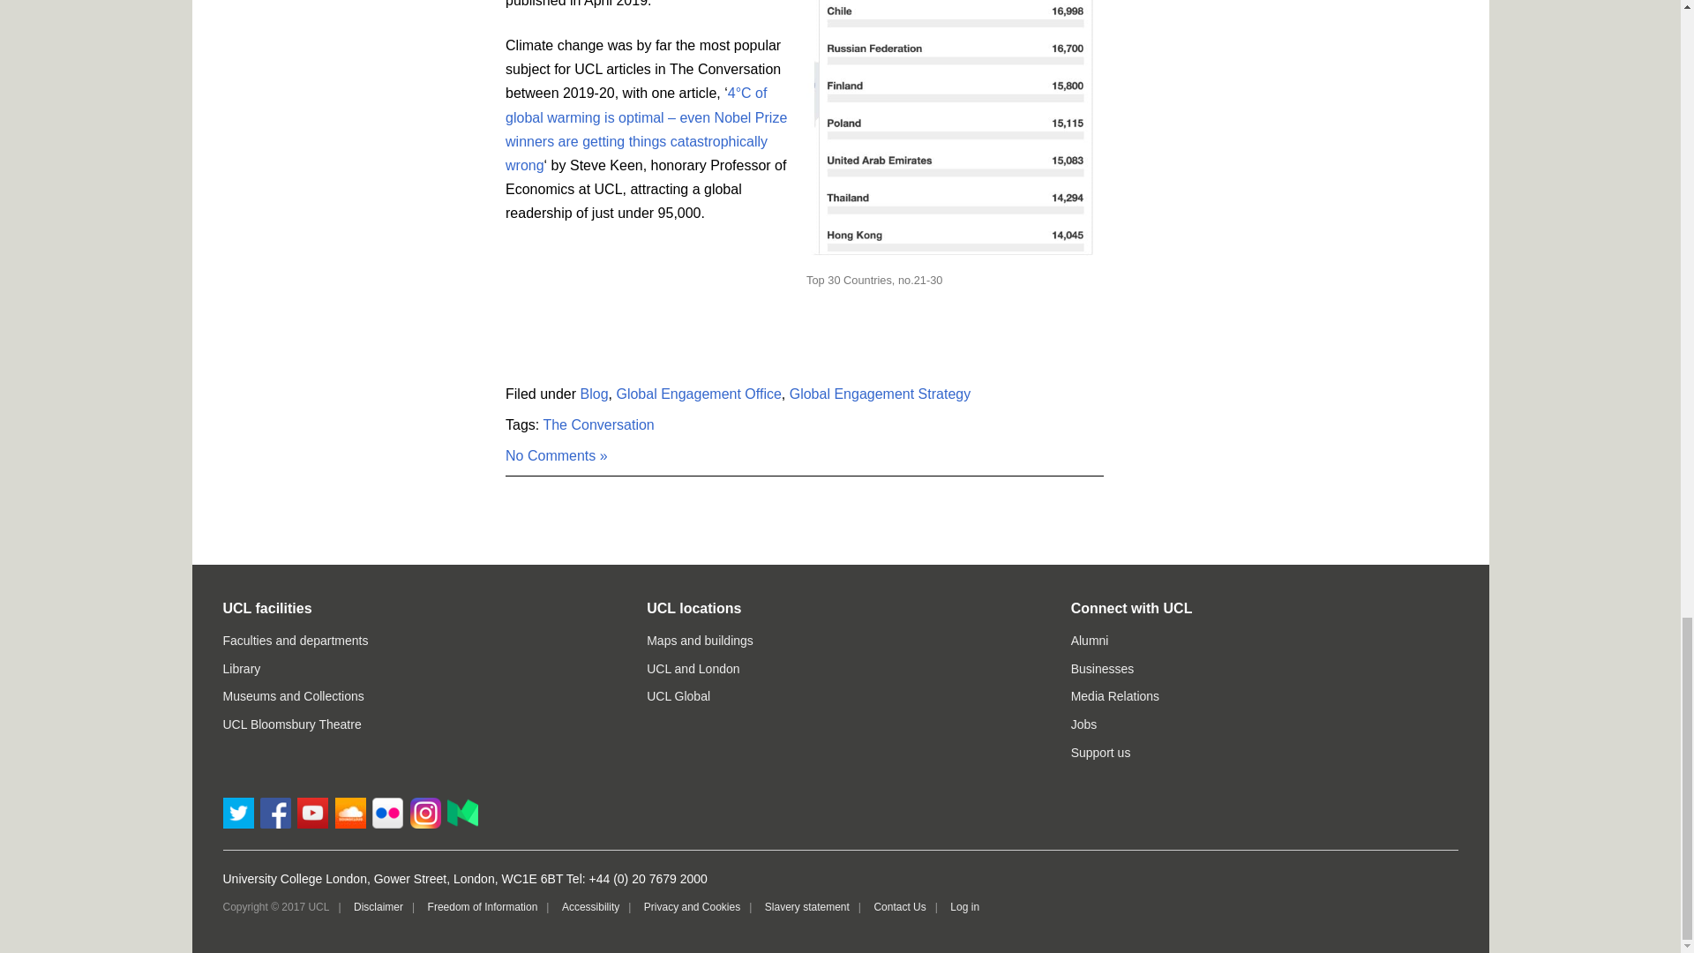 This screenshot has width=1694, height=953. What do you see at coordinates (598, 425) in the screenshot?
I see `The Conversation` at bounding box center [598, 425].